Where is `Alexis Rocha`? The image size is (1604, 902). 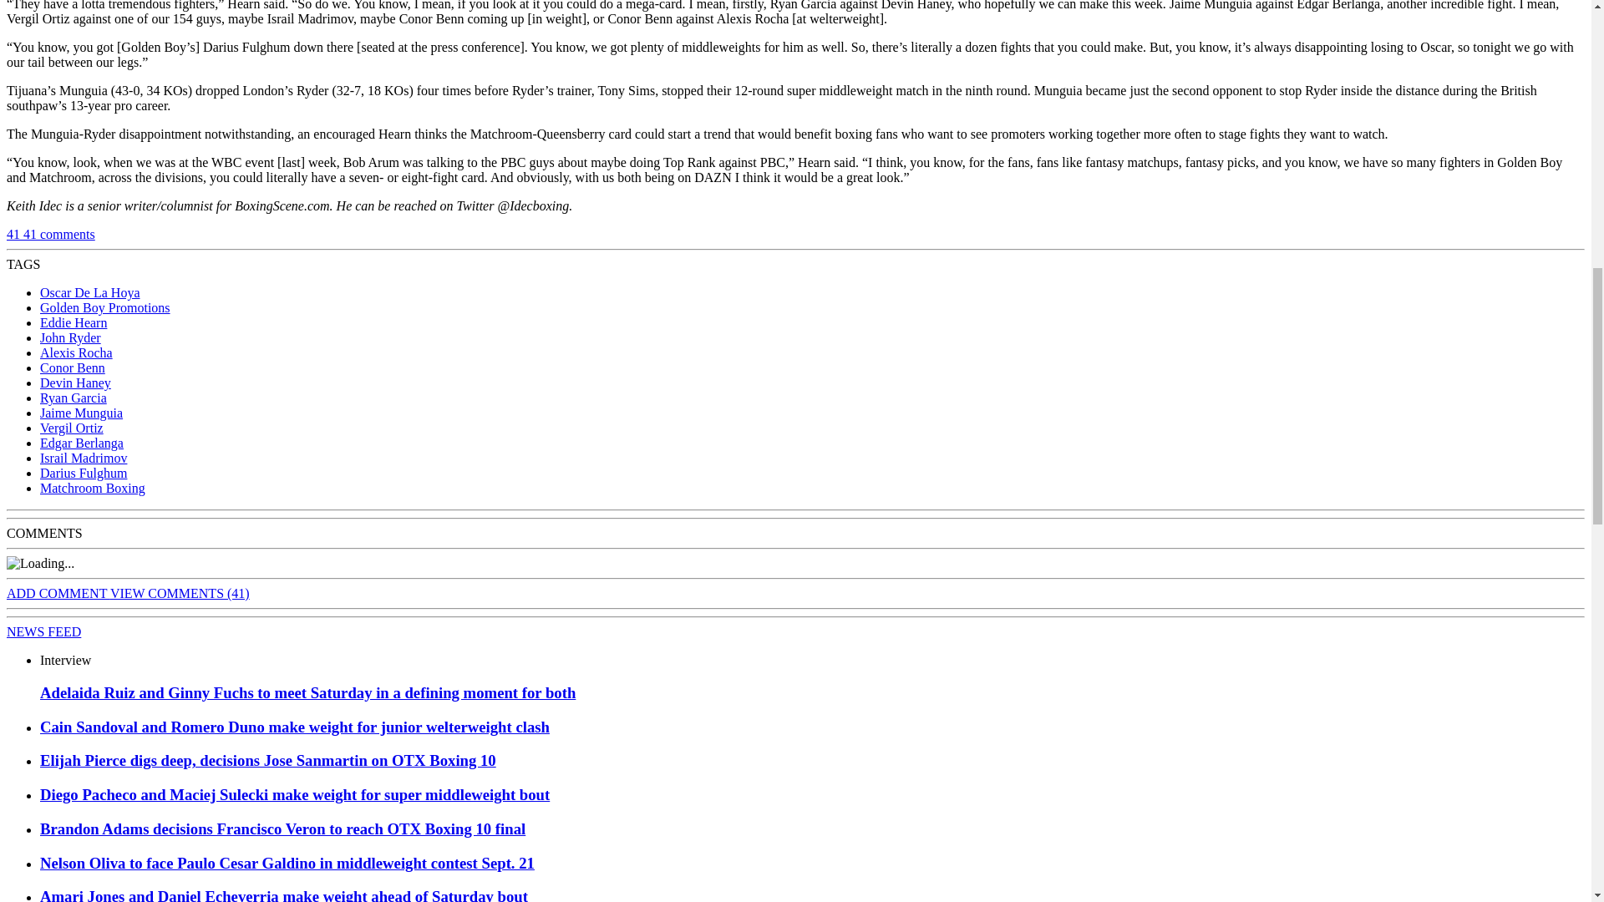
Alexis Rocha is located at coordinates (76, 352).